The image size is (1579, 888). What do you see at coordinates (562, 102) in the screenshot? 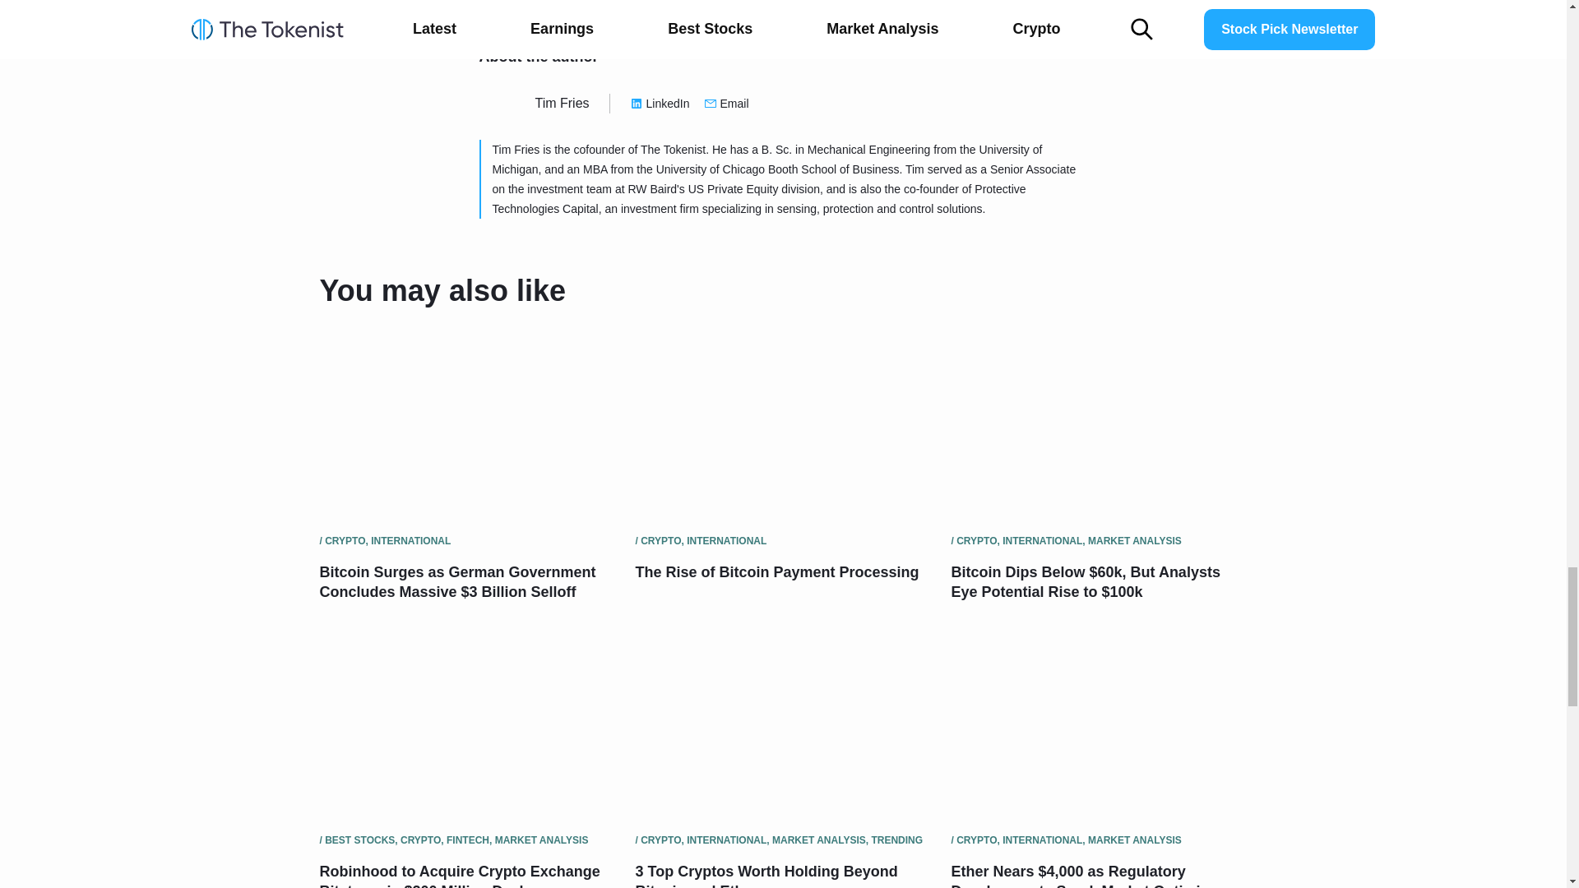
I see `Tim Fries` at bounding box center [562, 102].